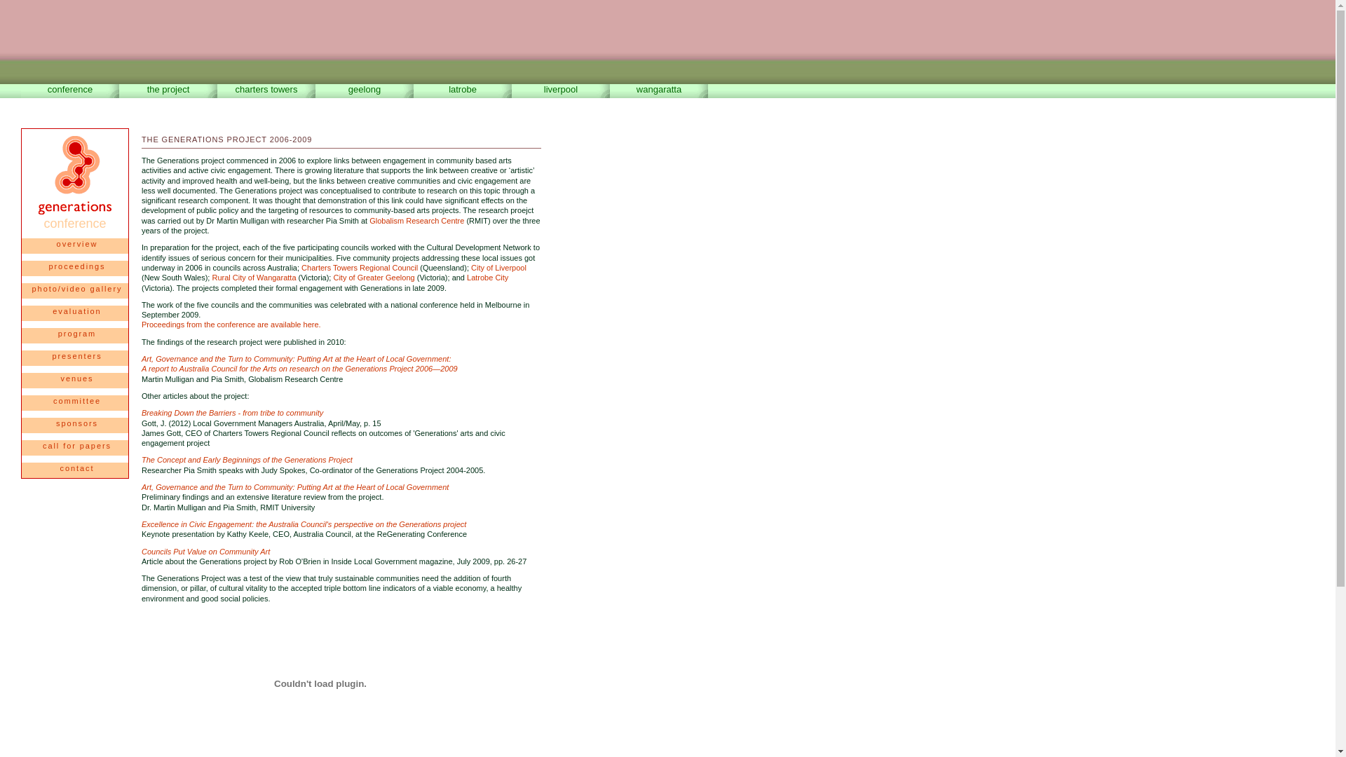 Image resolution: width=1346 pixels, height=757 pixels. What do you see at coordinates (416, 221) in the screenshot?
I see `Globalism Research Centre` at bounding box center [416, 221].